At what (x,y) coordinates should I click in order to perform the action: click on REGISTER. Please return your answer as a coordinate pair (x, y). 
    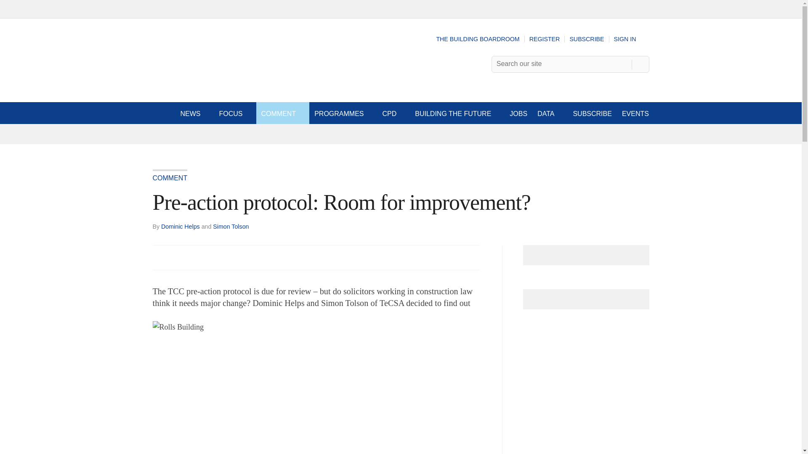
    Looking at the image, I should click on (545, 39).